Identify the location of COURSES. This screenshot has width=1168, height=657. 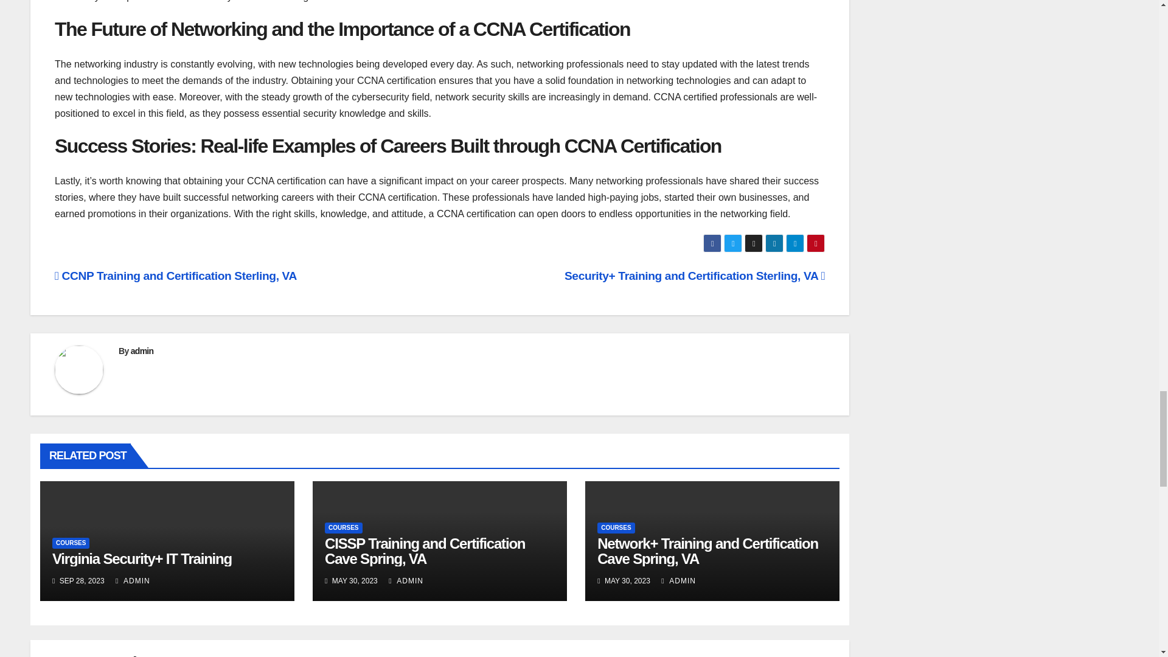
(343, 527).